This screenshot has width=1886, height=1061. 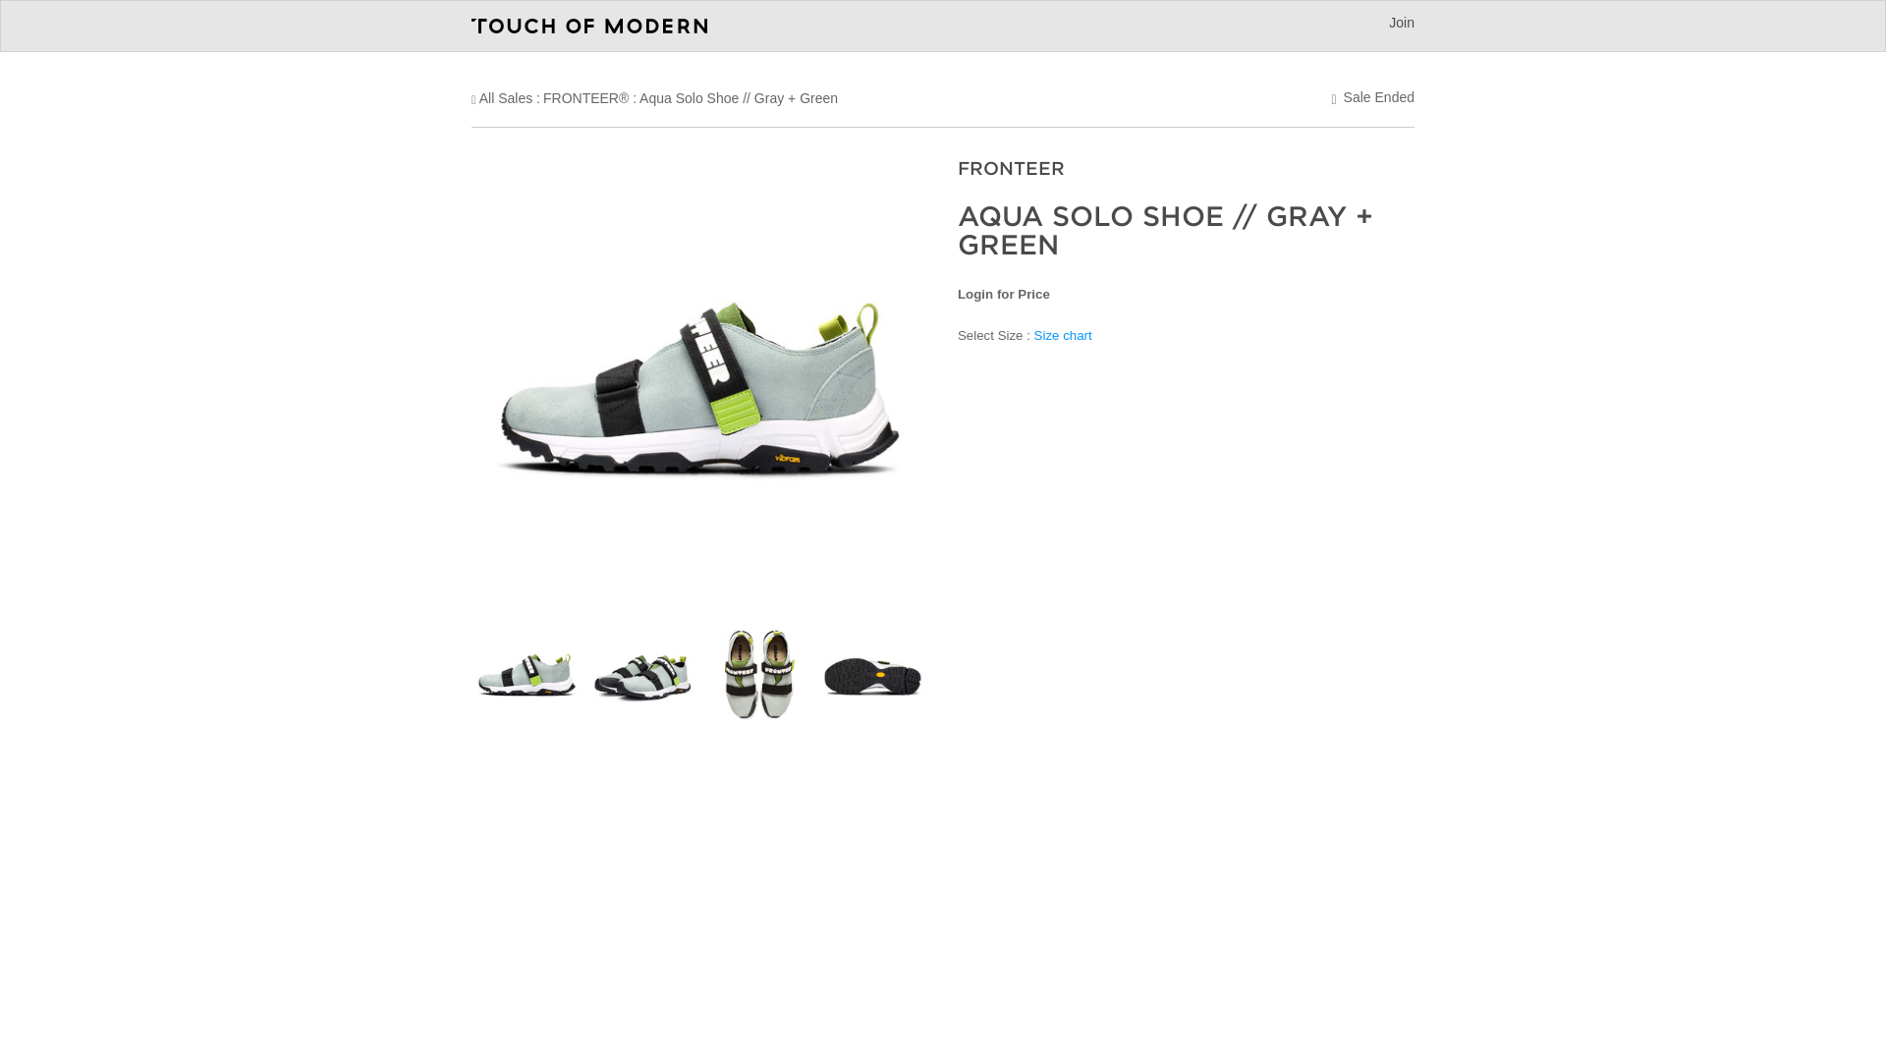 I want to click on All Sales, so click(x=505, y=98).